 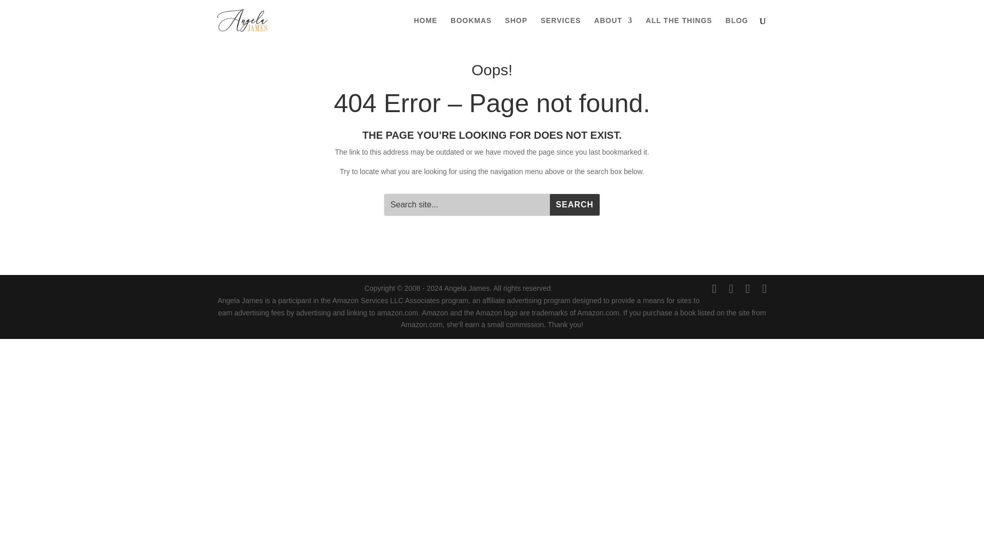 What do you see at coordinates (679, 29) in the screenshot?
I see `ALL THE THINGS` at bounding box center [679, 29].